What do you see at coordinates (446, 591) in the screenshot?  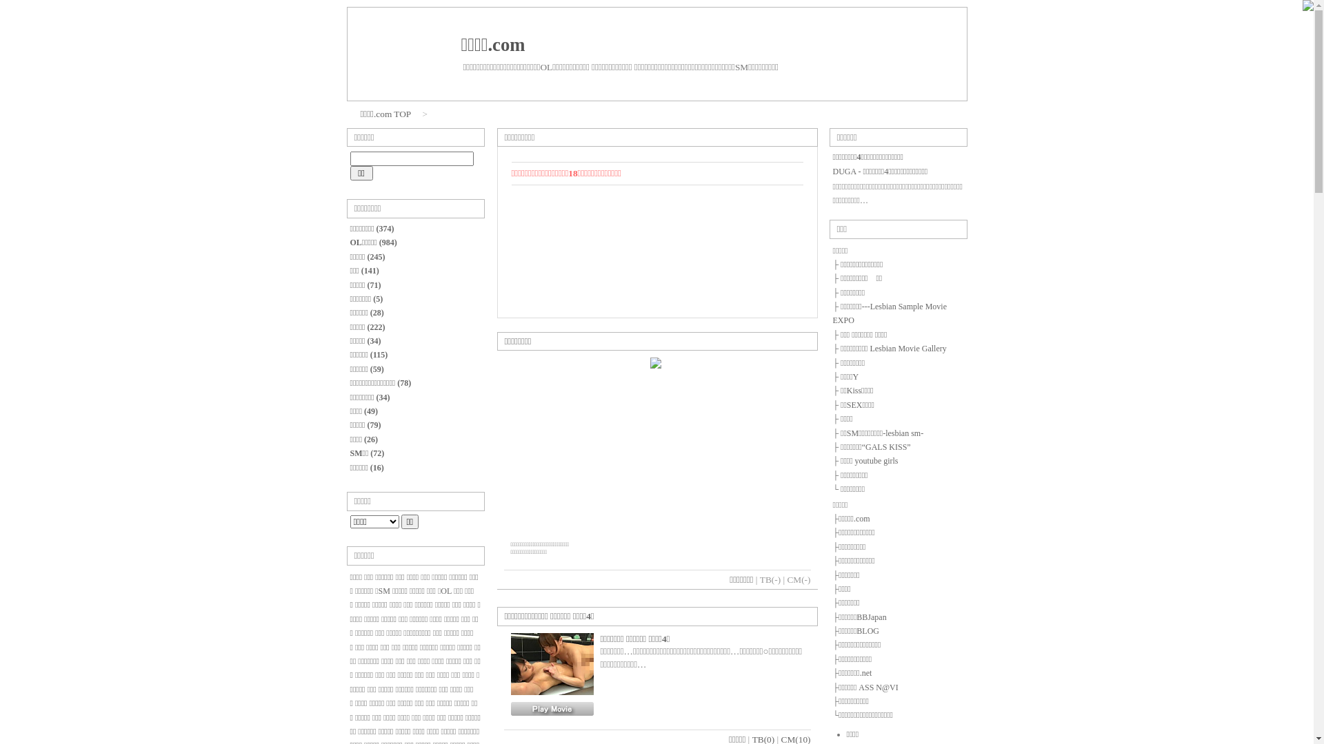 I see `OL` at bounding box center [446, 591].